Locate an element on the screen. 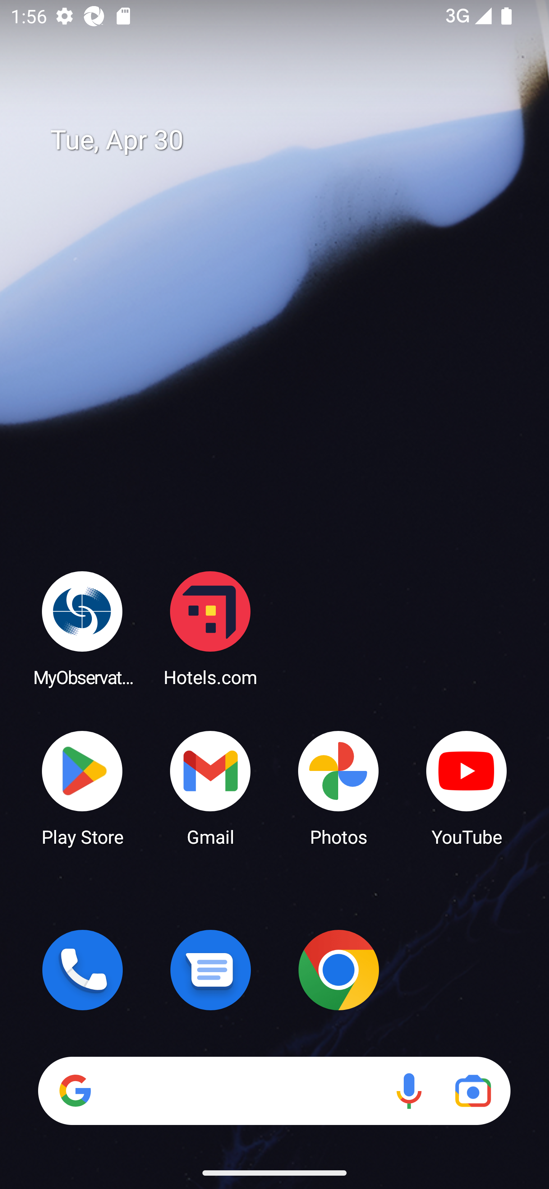  Messages is located at coordinates (210, 970).